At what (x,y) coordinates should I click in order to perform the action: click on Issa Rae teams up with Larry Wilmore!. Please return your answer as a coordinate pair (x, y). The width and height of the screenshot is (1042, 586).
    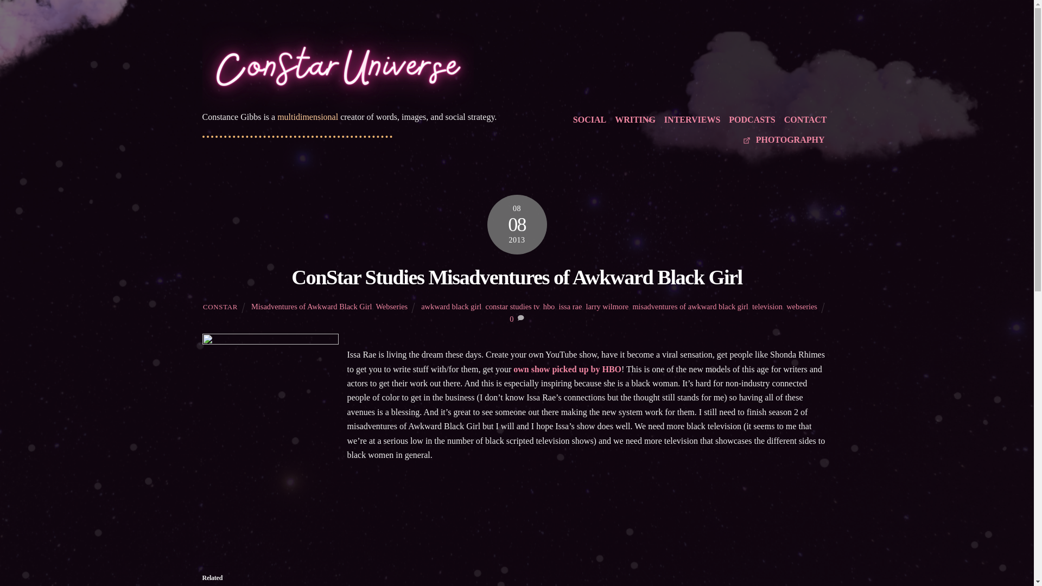
    Looking at the image, I should click on (567, 369).